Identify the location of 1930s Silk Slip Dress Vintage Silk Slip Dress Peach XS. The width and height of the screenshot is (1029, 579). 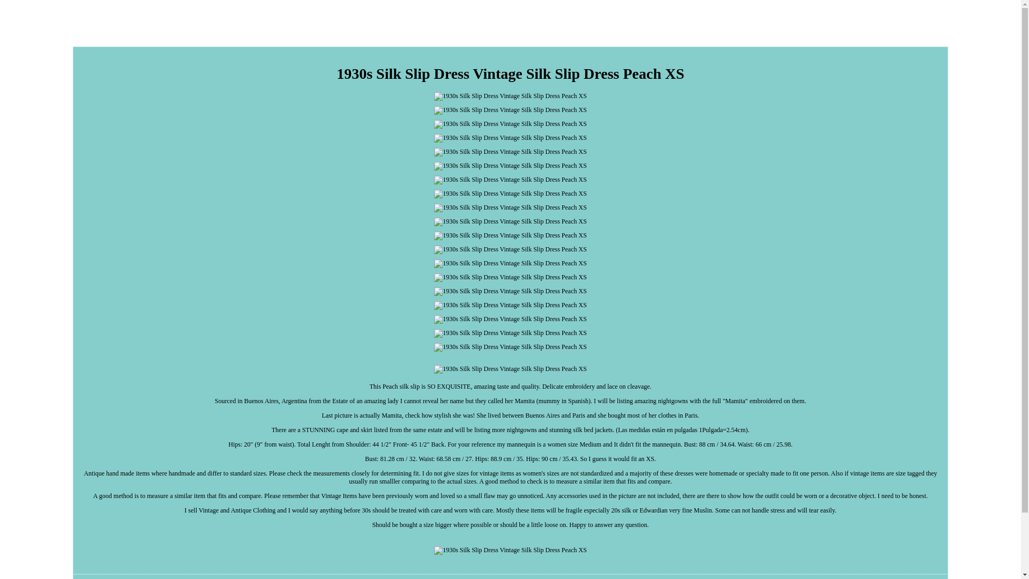
(510, 152).